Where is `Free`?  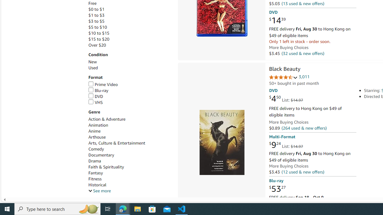 Free is located at coordinates (130, 3).